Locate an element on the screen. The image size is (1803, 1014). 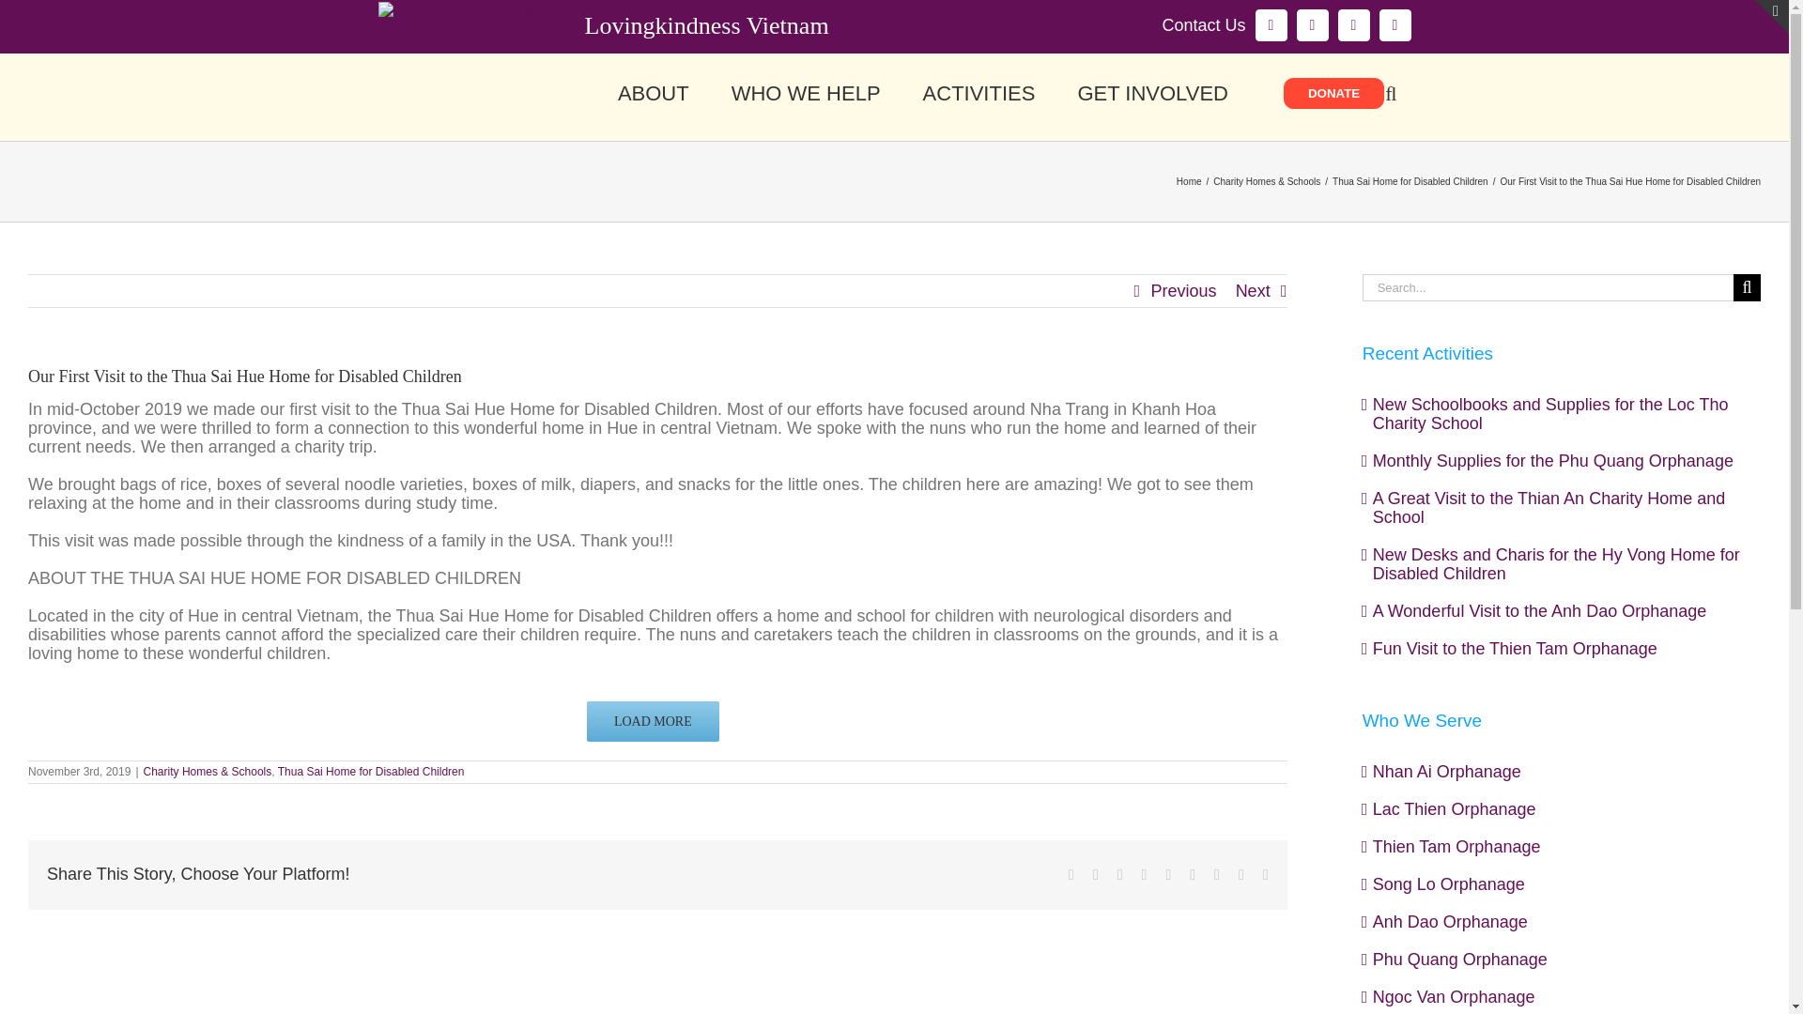
LinkedIn is located at coordinates (1394, 24).